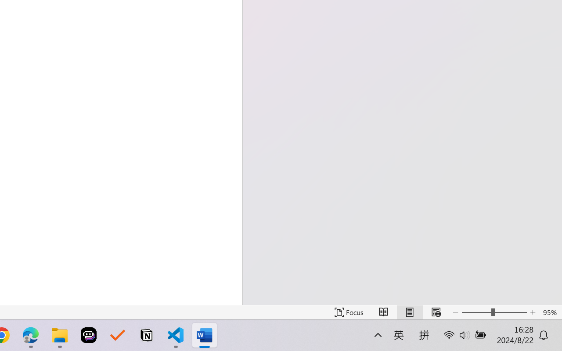 The height and width of the screenshot is (351, 562). Describe the element at coordinates (551, 312) in the screenshot. I see `Zoom 95%` at that location.